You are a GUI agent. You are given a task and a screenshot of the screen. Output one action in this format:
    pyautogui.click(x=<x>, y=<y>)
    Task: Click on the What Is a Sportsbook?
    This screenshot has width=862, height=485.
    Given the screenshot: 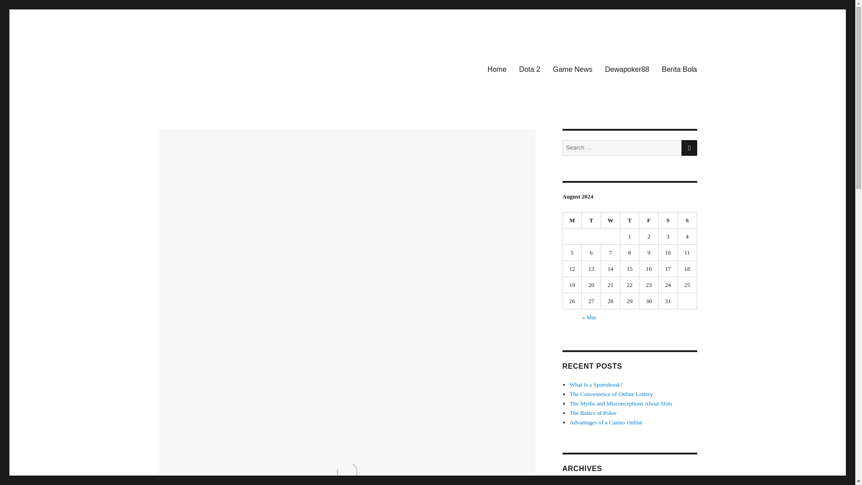 What is the action you would take?
    pyautogui.click(x=596, y=384)
    